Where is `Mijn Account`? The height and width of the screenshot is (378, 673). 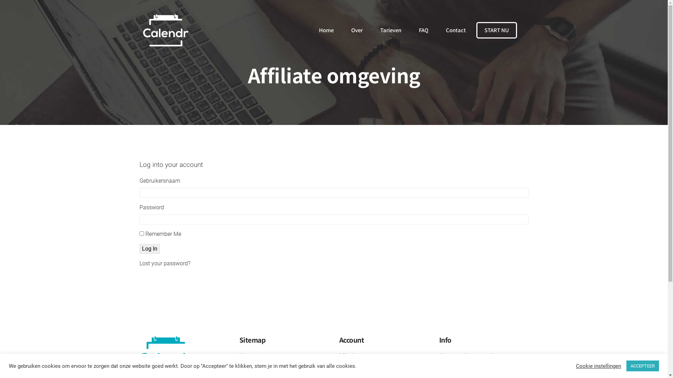 Mijn Account is located at coordinates (355, 356).